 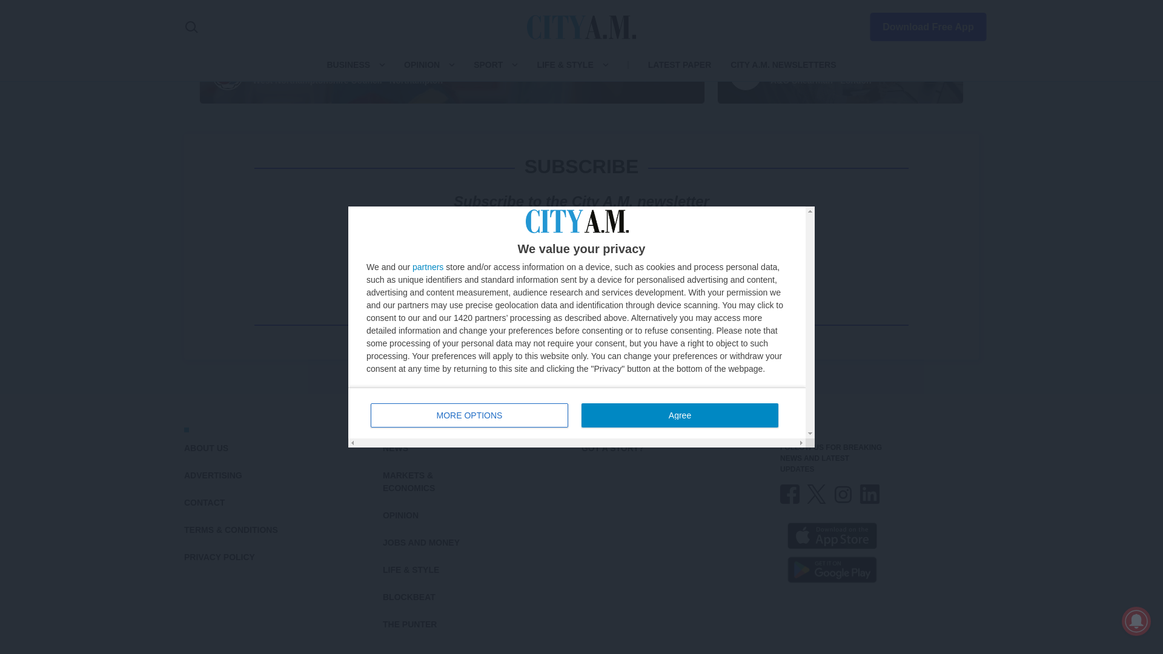 What do you see at coordinates (870, 494) in the screenshot?
I see `LINKEDIN` at bounding box center [870, 494].